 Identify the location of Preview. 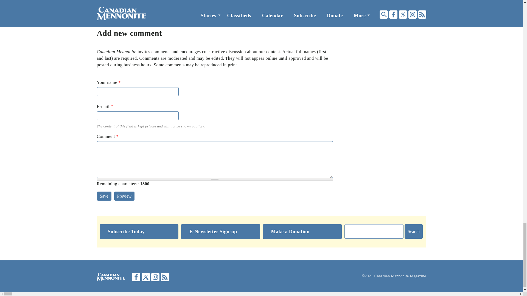
(124, 196).